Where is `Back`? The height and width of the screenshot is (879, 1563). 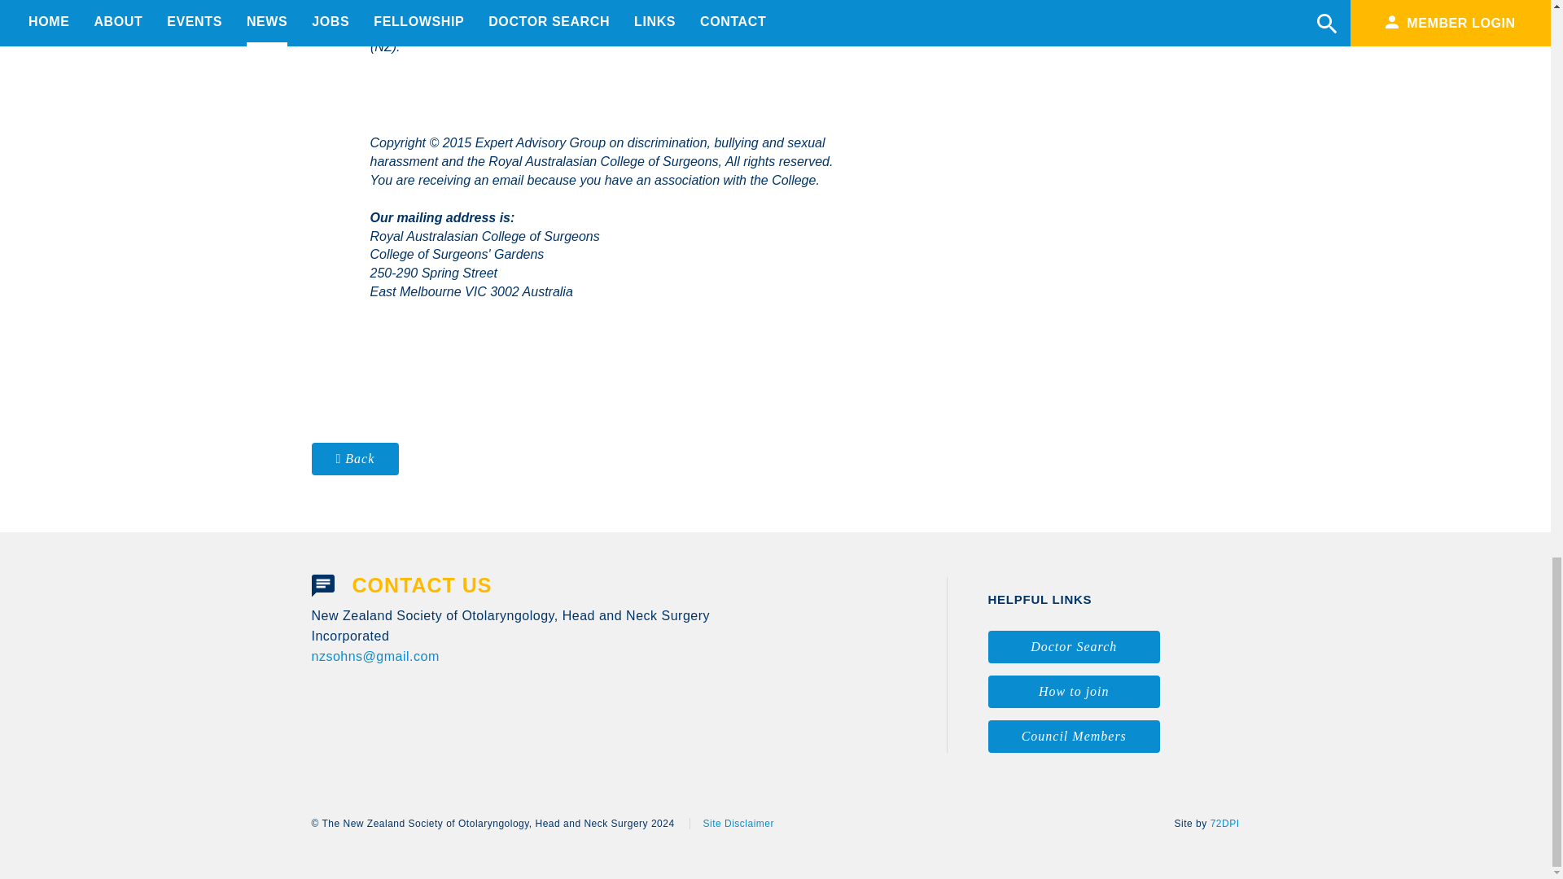 Back is located at coordinates (355, 459).